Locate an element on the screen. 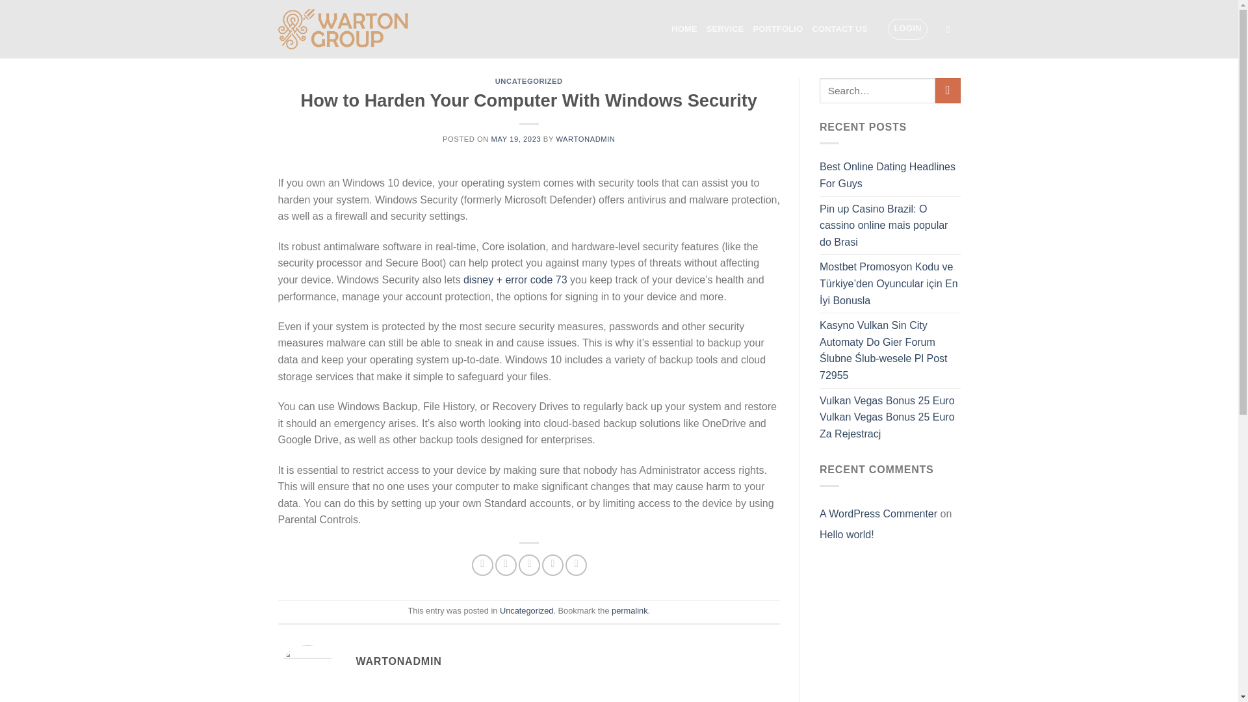 The height and width of the screenshot is (702, 1248). WARTONADMIN is located at coordinates (585, 139).